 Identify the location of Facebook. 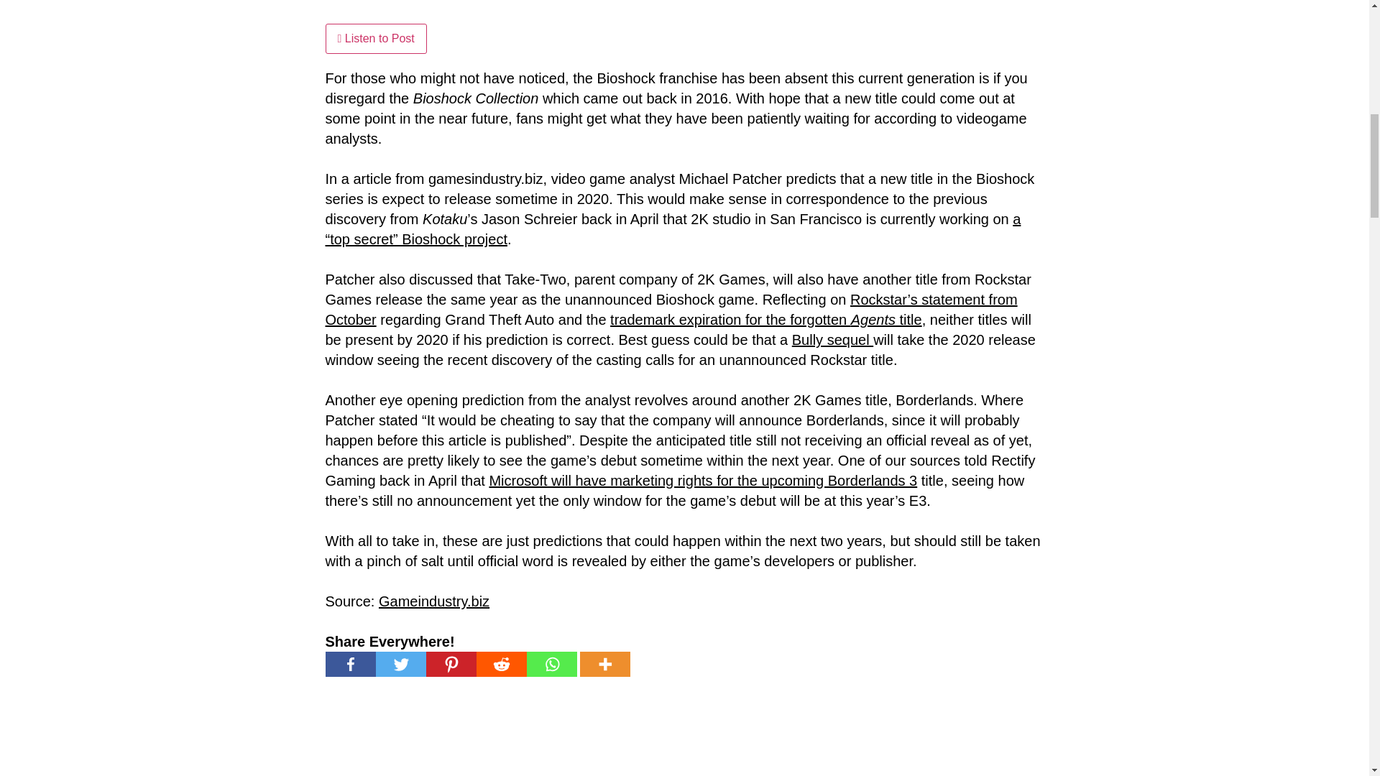
(349, 664).